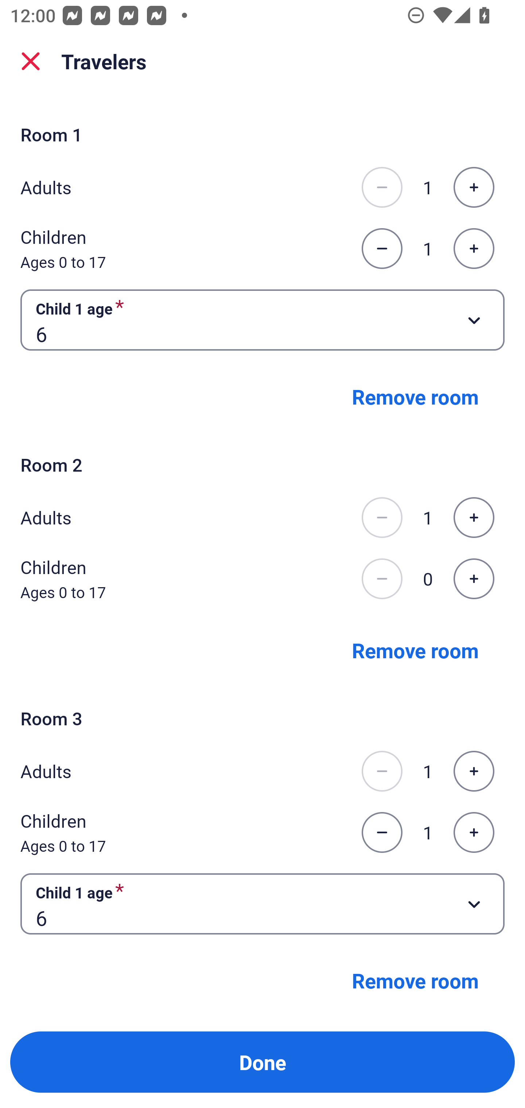  I want to click on Decrease the number of adults, so click(382, 187).